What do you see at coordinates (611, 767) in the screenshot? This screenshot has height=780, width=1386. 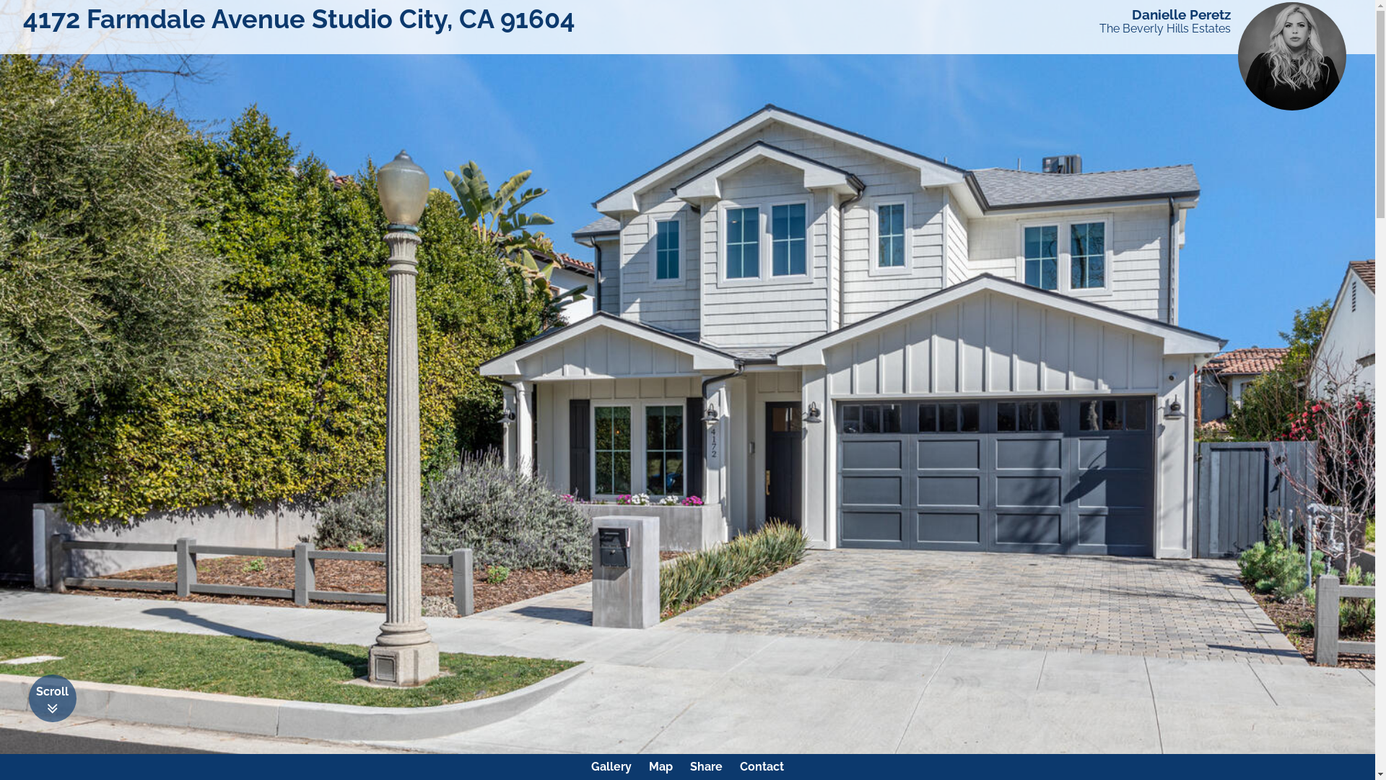 I see `Gallery` at bounding box center [611, 767].